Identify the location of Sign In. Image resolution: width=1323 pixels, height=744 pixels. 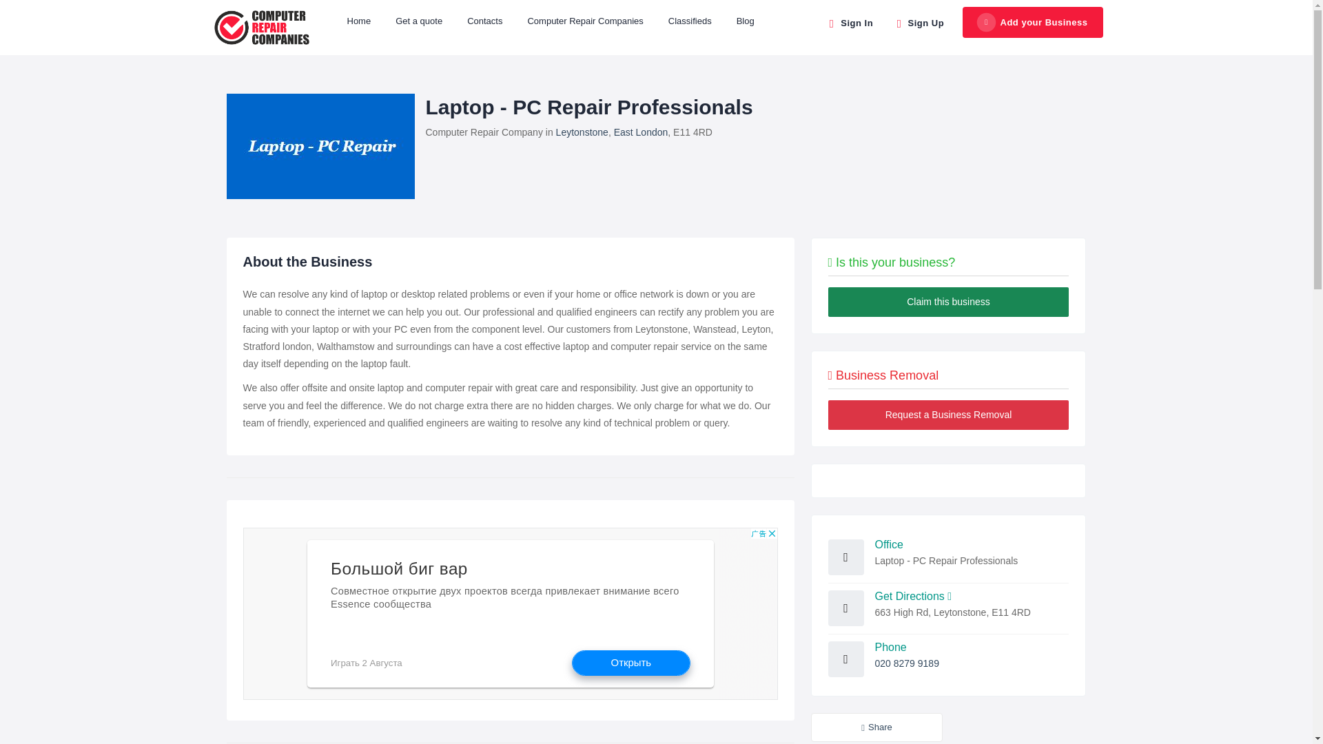
(849, 22).